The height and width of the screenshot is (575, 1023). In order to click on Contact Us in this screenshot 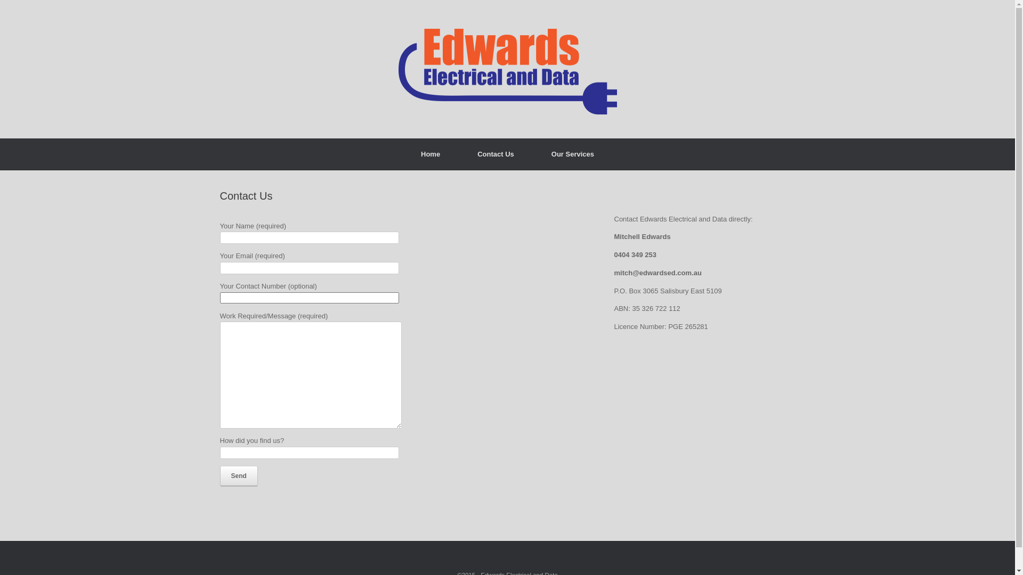, I will do `click(496, 154)`.